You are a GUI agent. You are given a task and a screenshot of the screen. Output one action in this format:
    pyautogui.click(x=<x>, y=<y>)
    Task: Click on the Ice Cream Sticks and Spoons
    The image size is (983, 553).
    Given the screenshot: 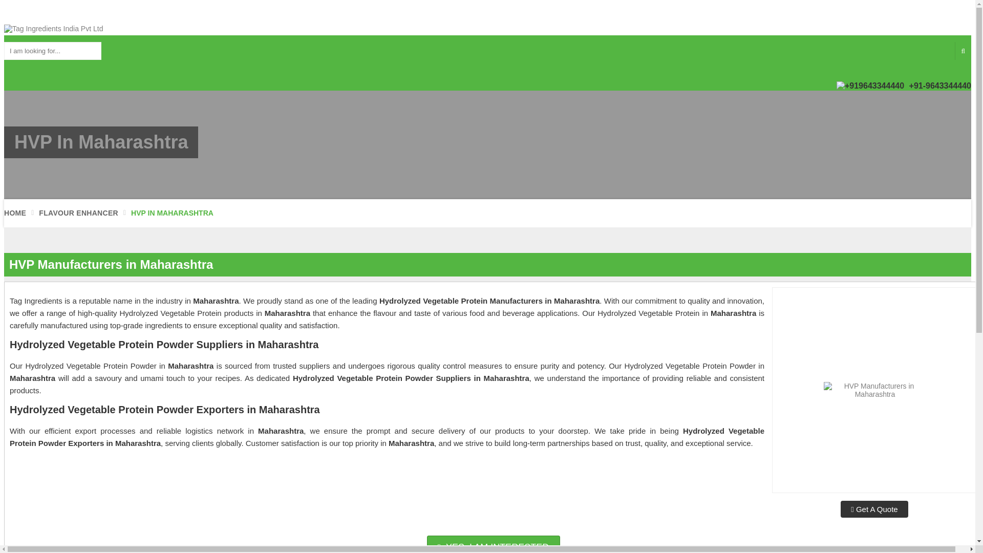 What is the action you would take?
    pyautogui.click(x=245, y=14)
    